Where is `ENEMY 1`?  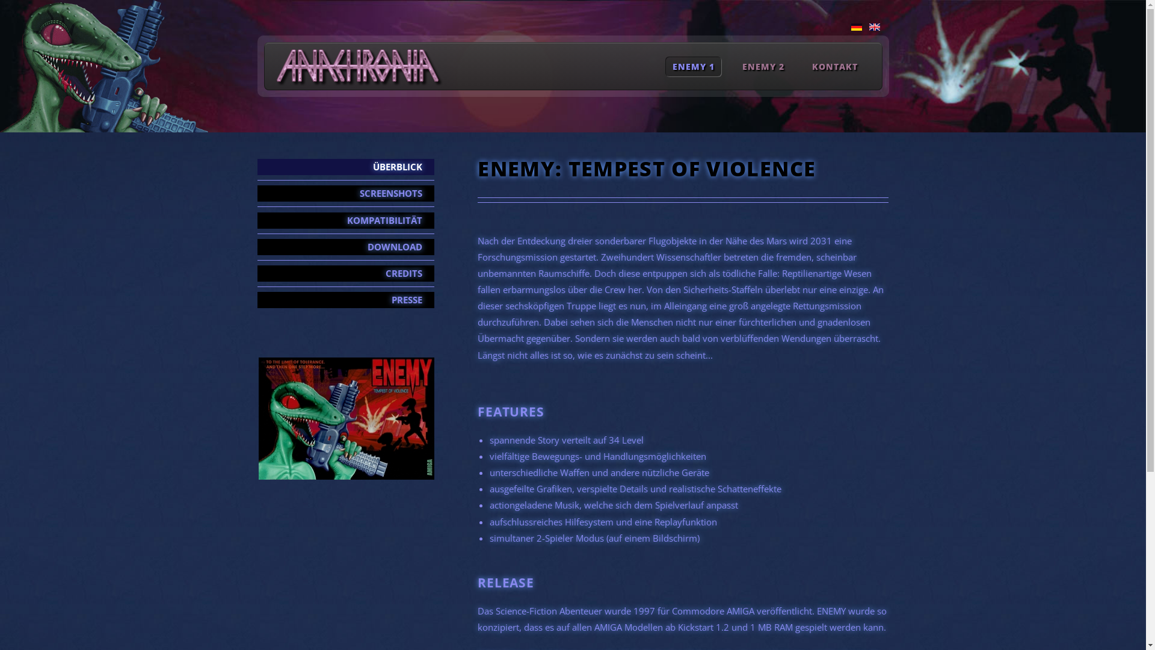
ENEMY 1 is located at coordinates (693, 66).